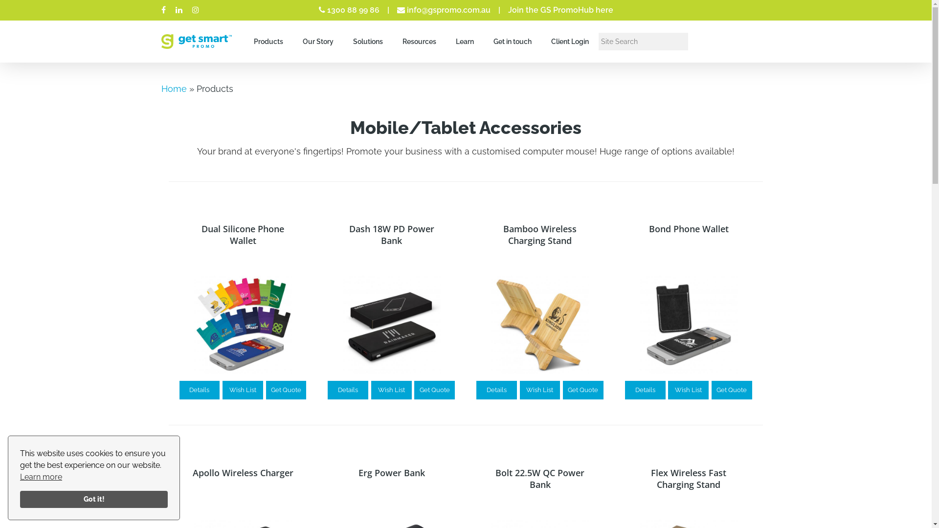 The height and width of the screenshot is (528, 939). What do you see at coordinates (196, 10) in the screenshot?
I see `instagram` at bounding box center [196, 10].